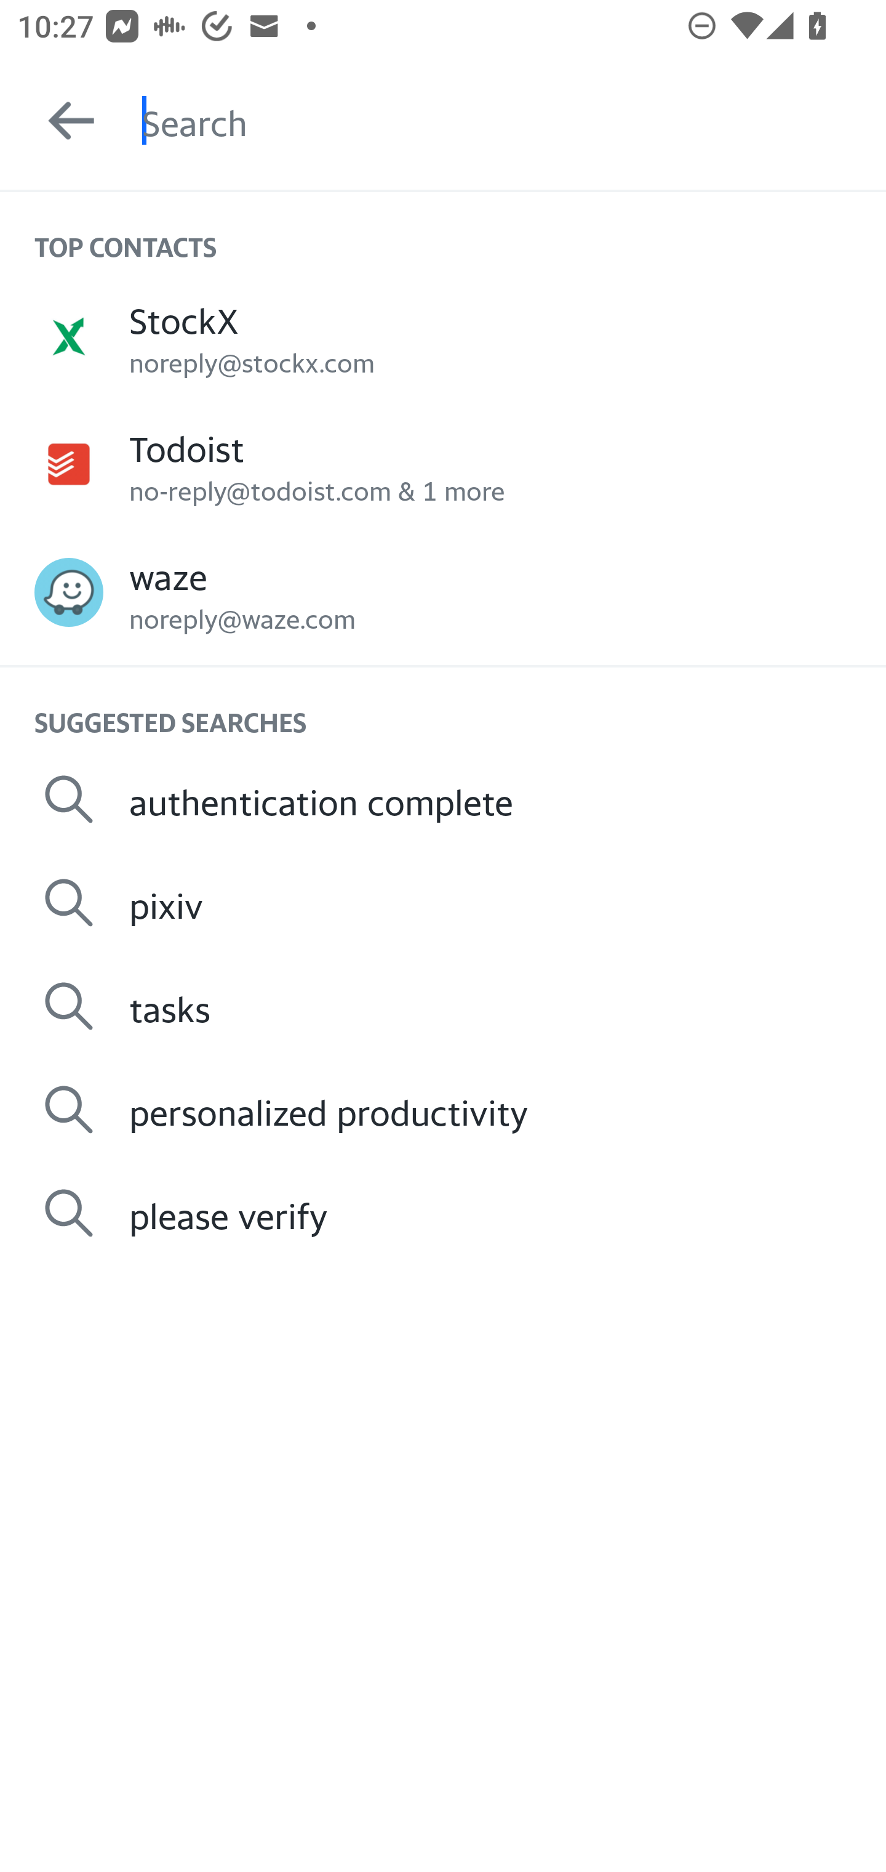 Image resolution: width=886 pixels, height=1872 pixels. Describe the element at coordinates (443, 903) in the screenshot. I see `Suggested searches pixiv` at that location.